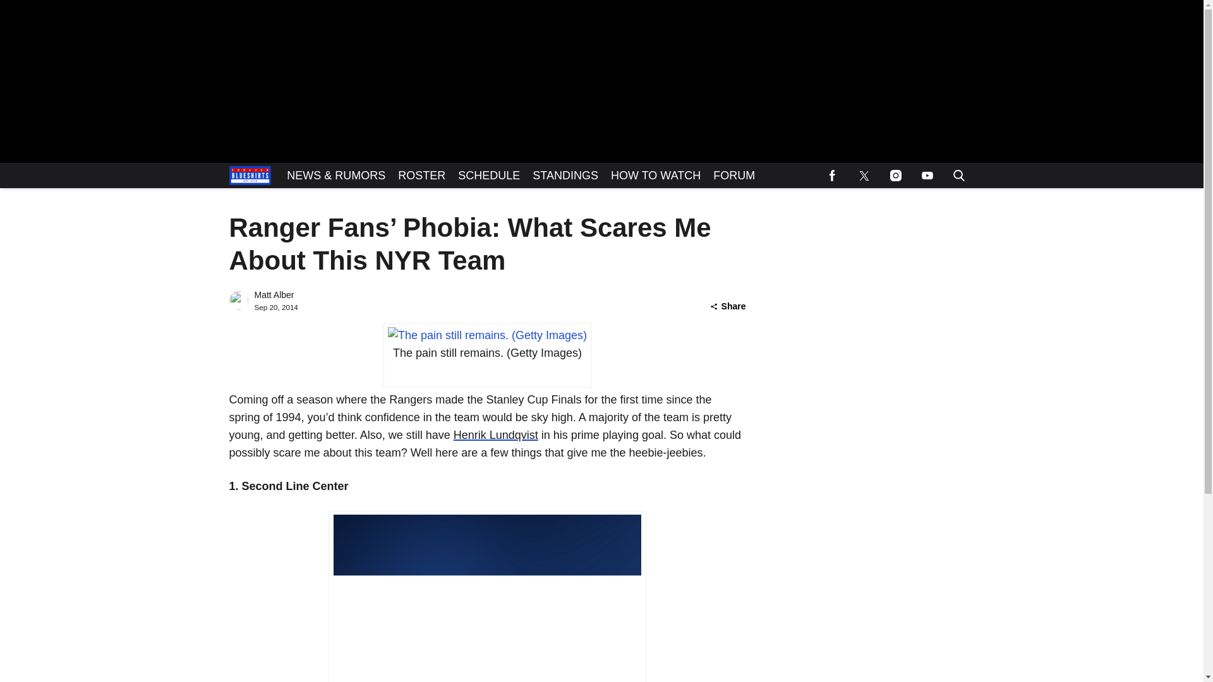  What do you see at coordinates (273, 295) in the screenshot?
I see `Matt Alber` at bounding box center [273, 295].